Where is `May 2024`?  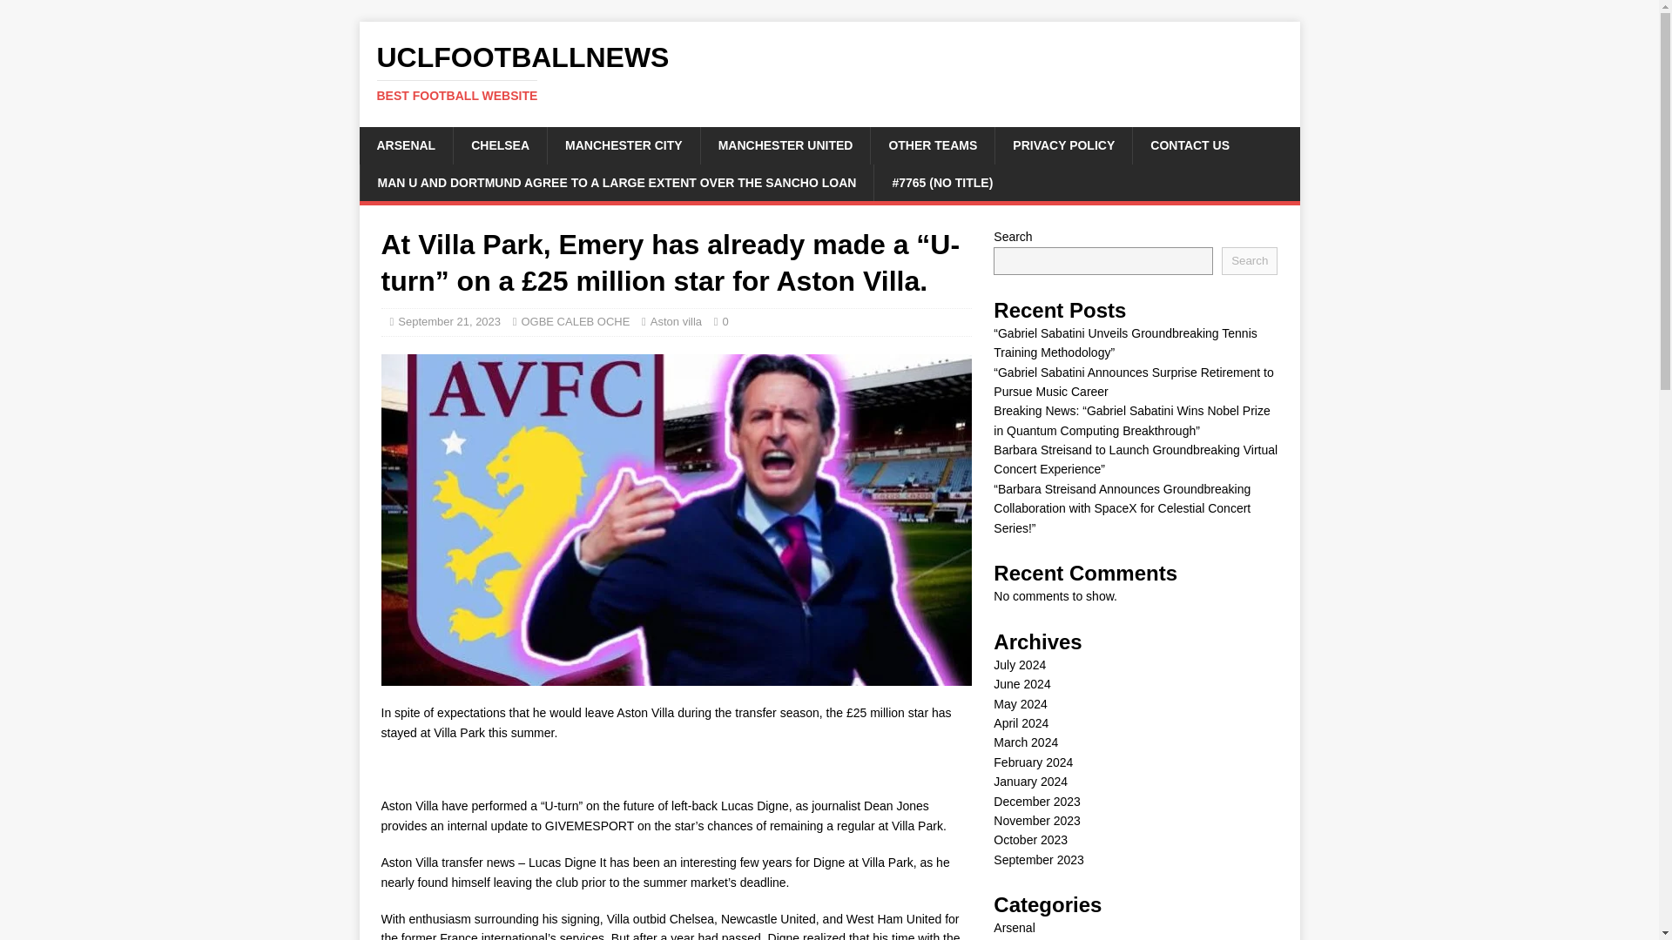 May 2024 is located at coordinates (1019, 703).